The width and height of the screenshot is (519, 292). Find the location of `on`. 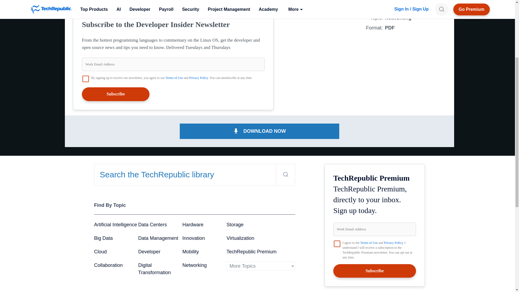

on is located at coordinates (337, 243).